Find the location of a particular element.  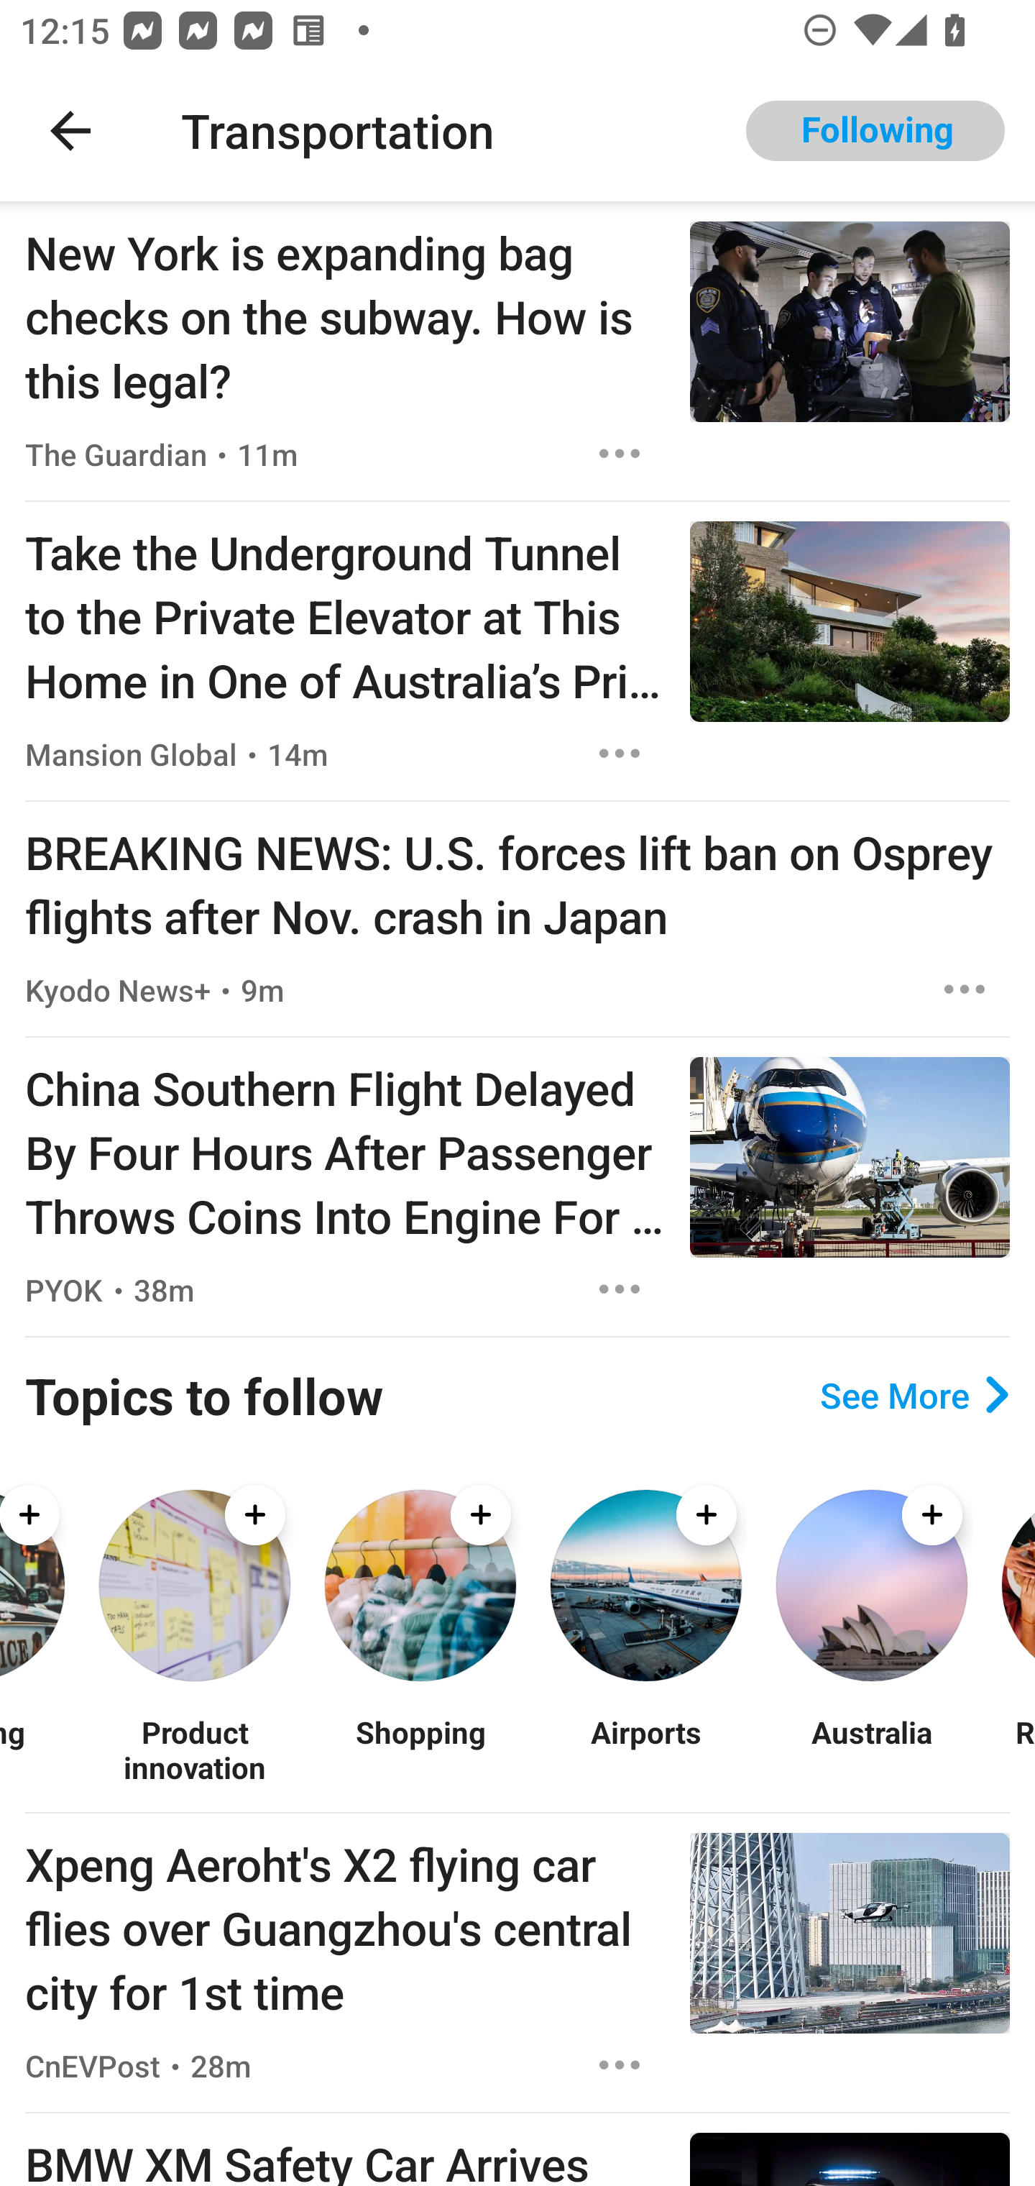

Options is located at coordinates (620, 453).